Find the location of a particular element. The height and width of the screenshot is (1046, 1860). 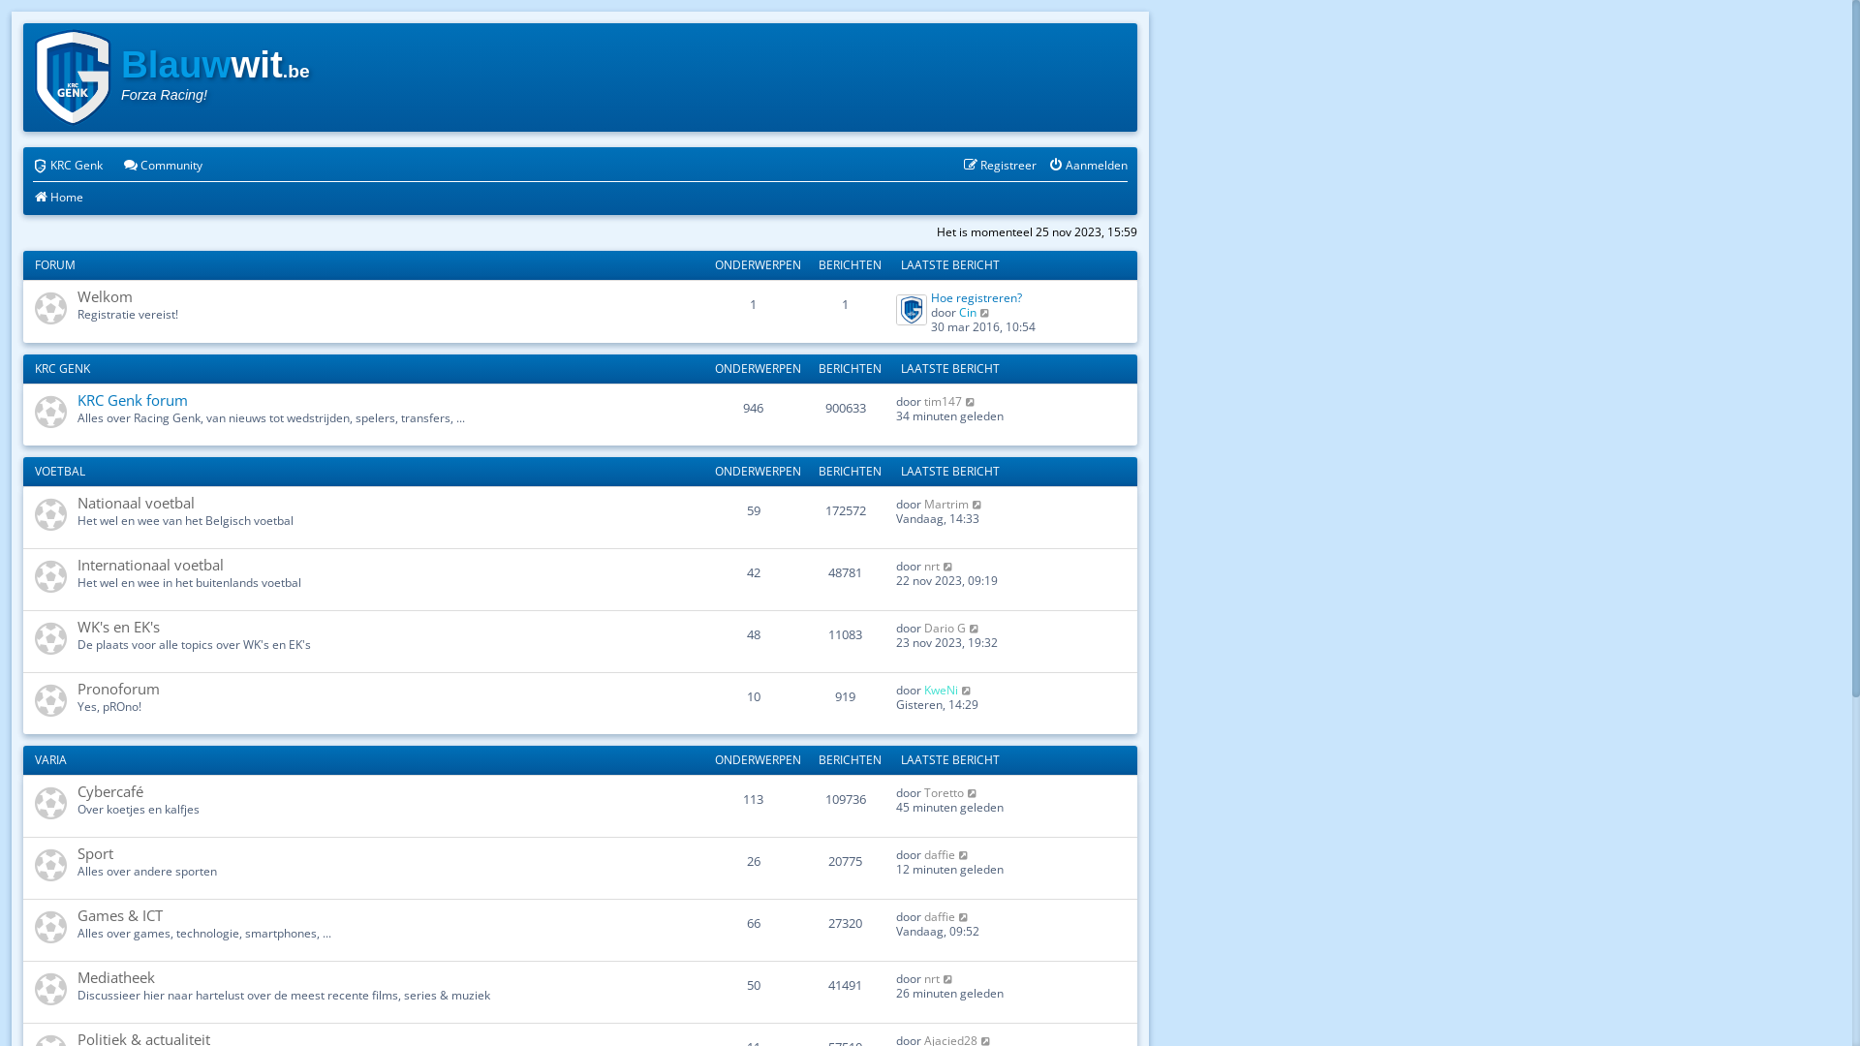

Bekijk laatste bericht is located at coordinates (975, 628).